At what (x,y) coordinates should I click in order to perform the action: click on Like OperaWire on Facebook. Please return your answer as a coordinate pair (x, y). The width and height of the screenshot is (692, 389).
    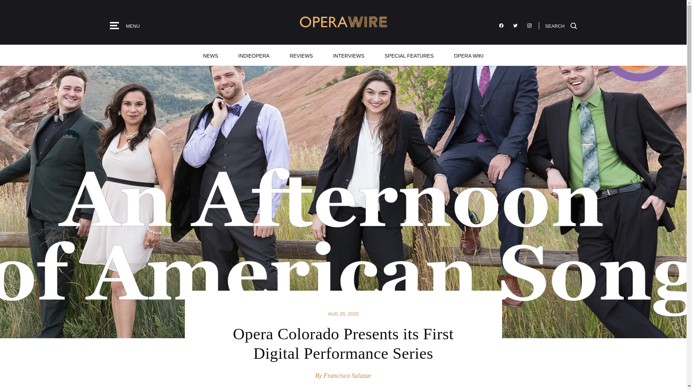
    Looking at the image, I should click on (501, 26).